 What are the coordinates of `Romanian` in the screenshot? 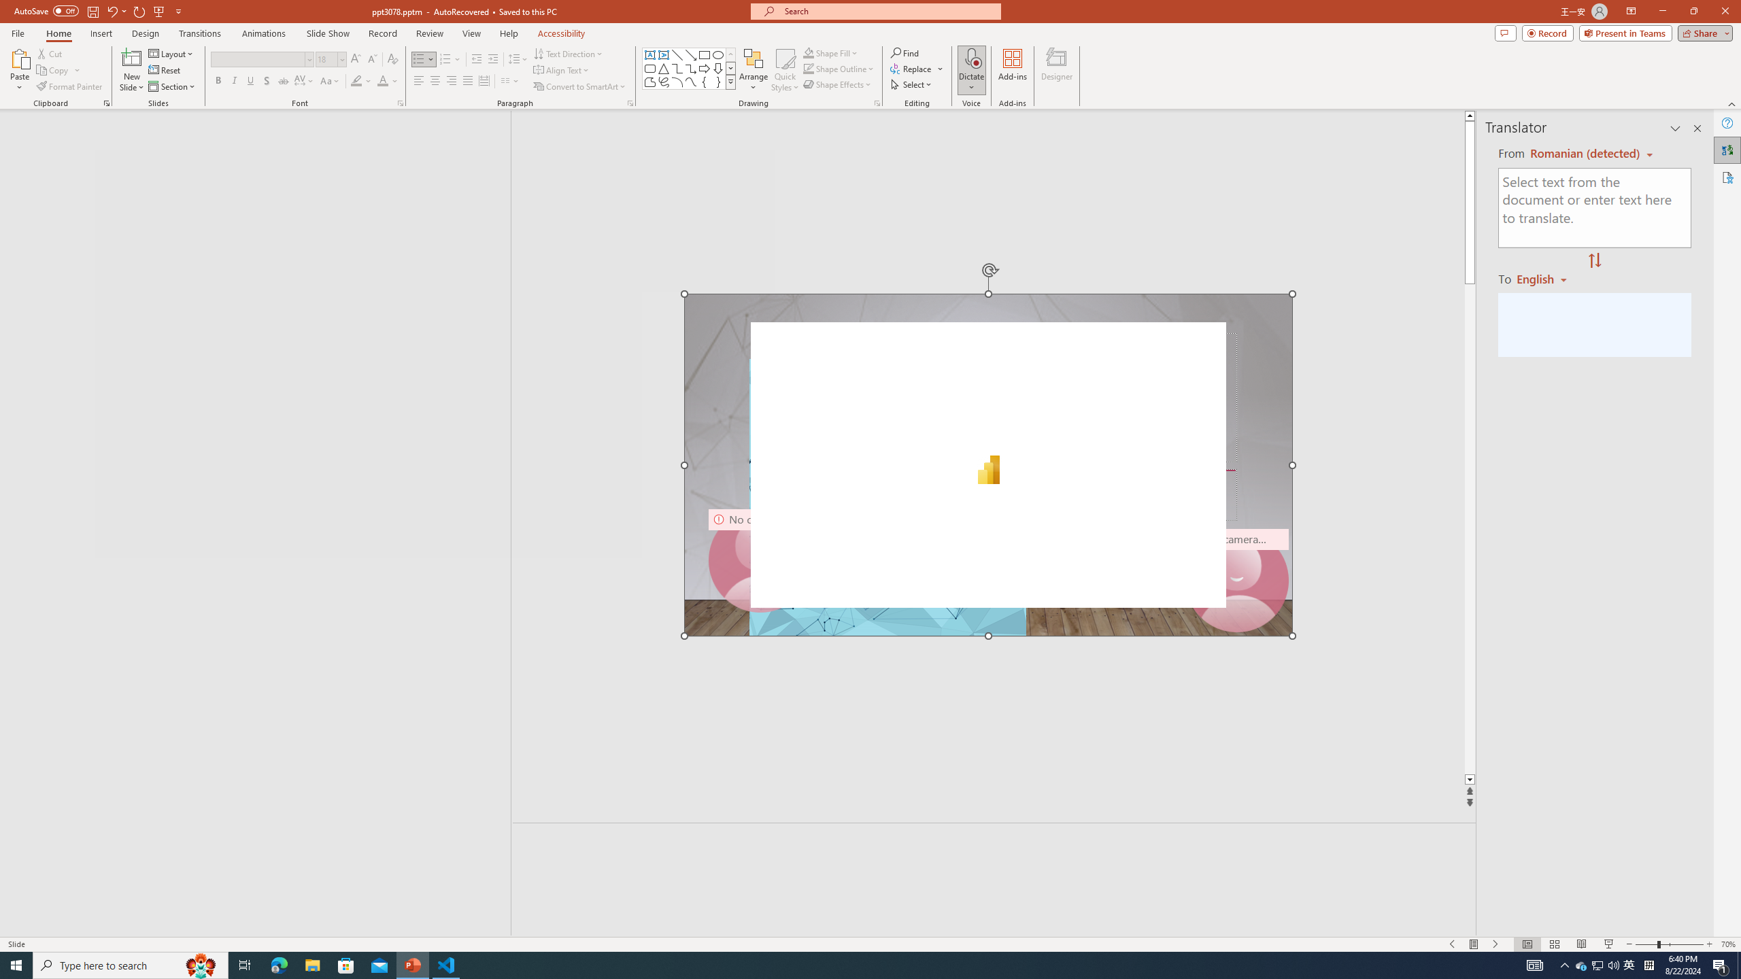 It's located at (1546, 278).